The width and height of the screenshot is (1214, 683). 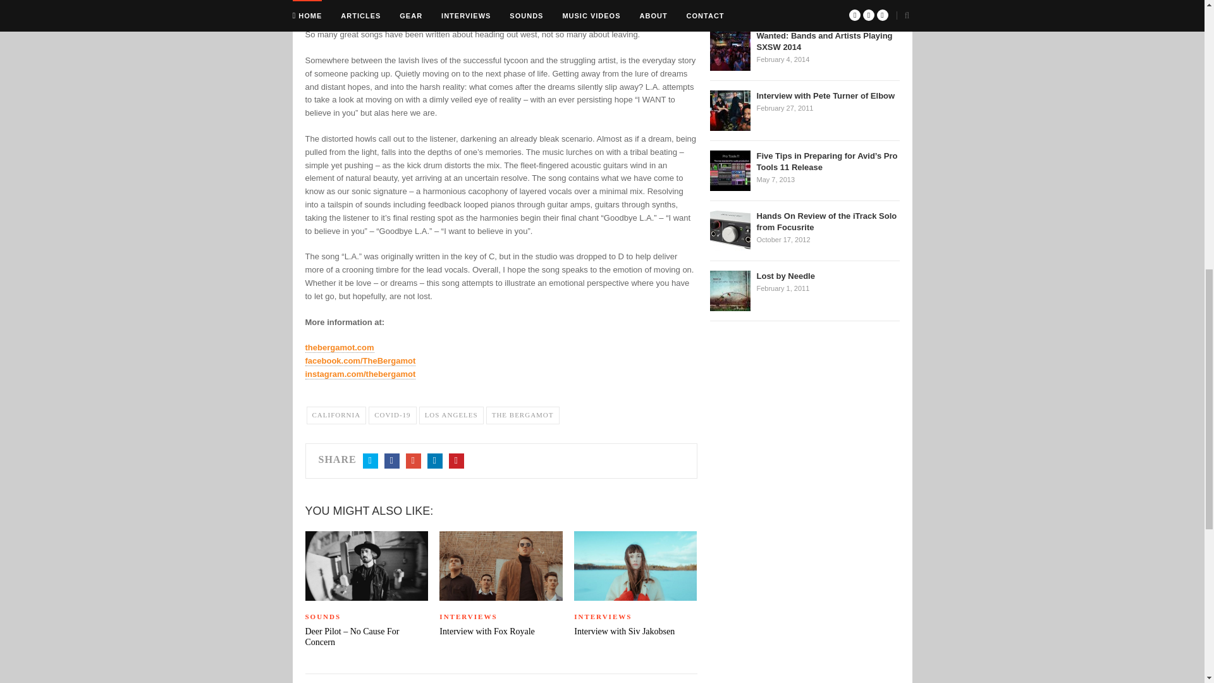 I want to click on FACEBOOK, so click(x=392, y=460).